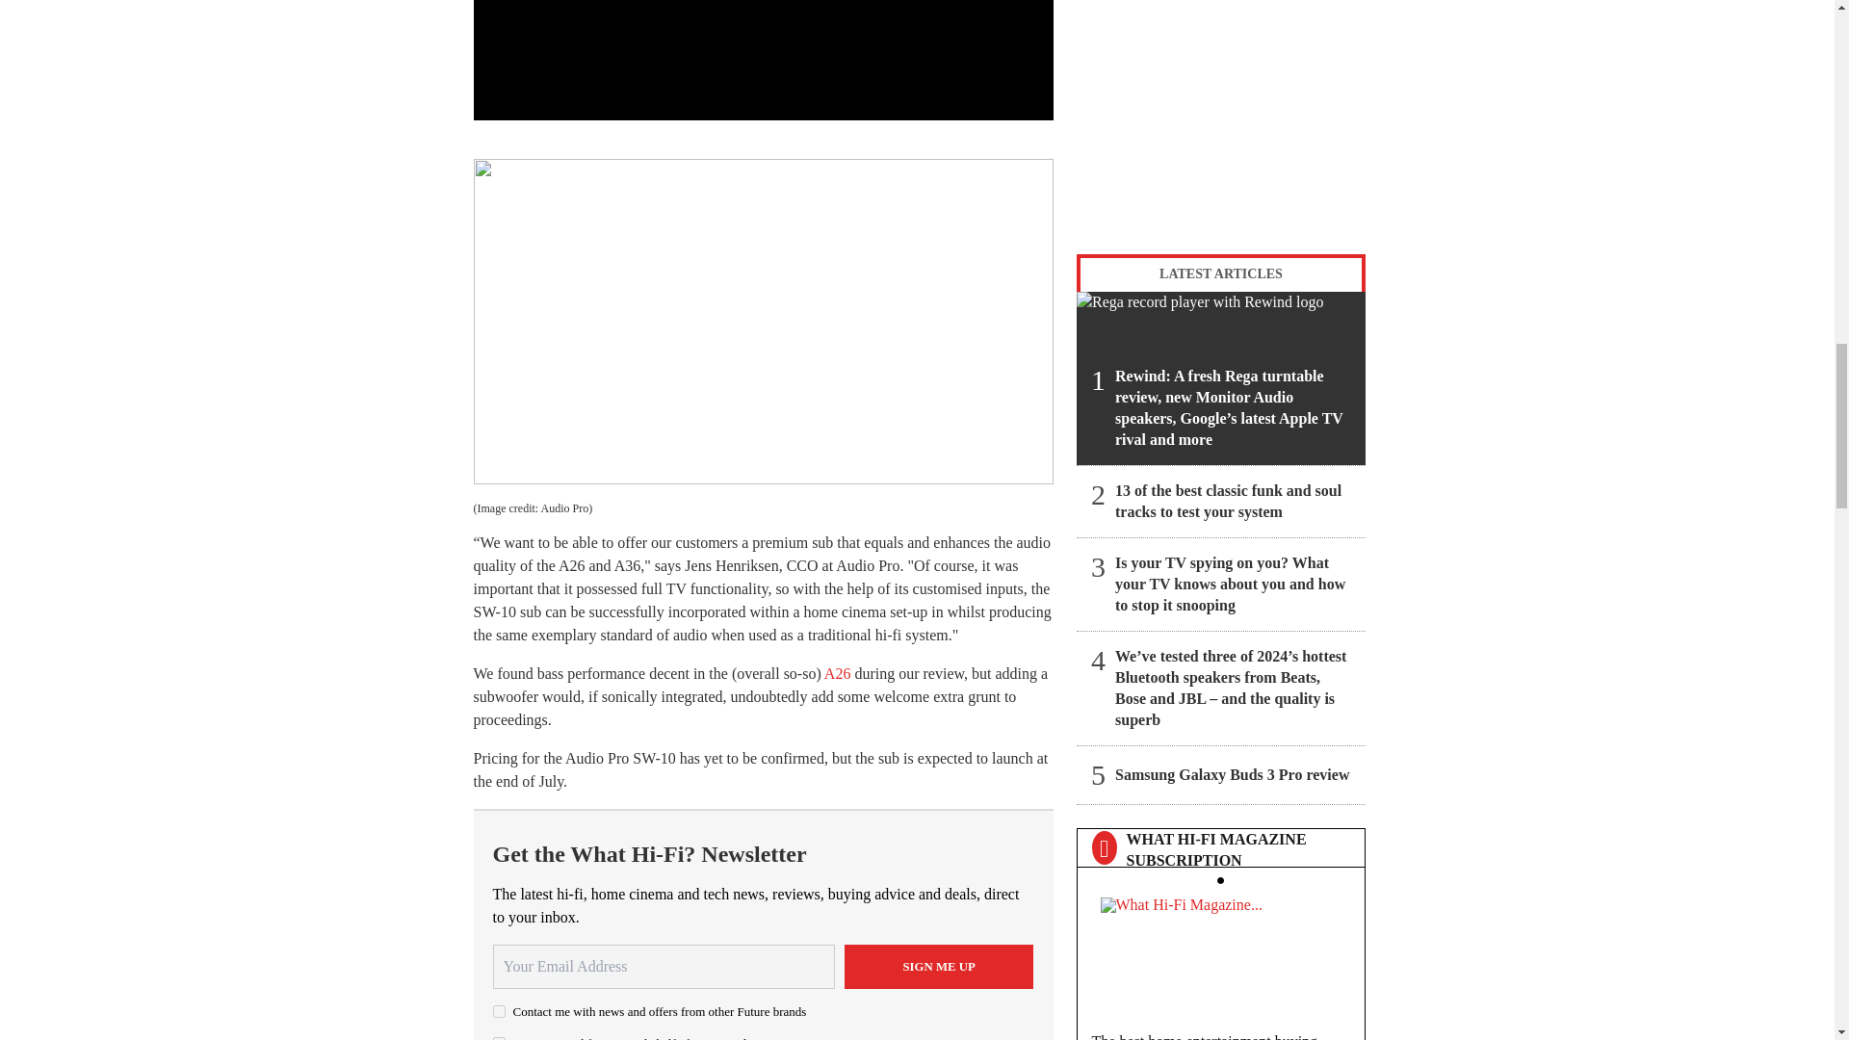 This screenshot has width=1849, height=1040. Describe the element at coordinates (1220, 953) in the screenshot. I see `What Hi-Fi Magazine...` at that location.